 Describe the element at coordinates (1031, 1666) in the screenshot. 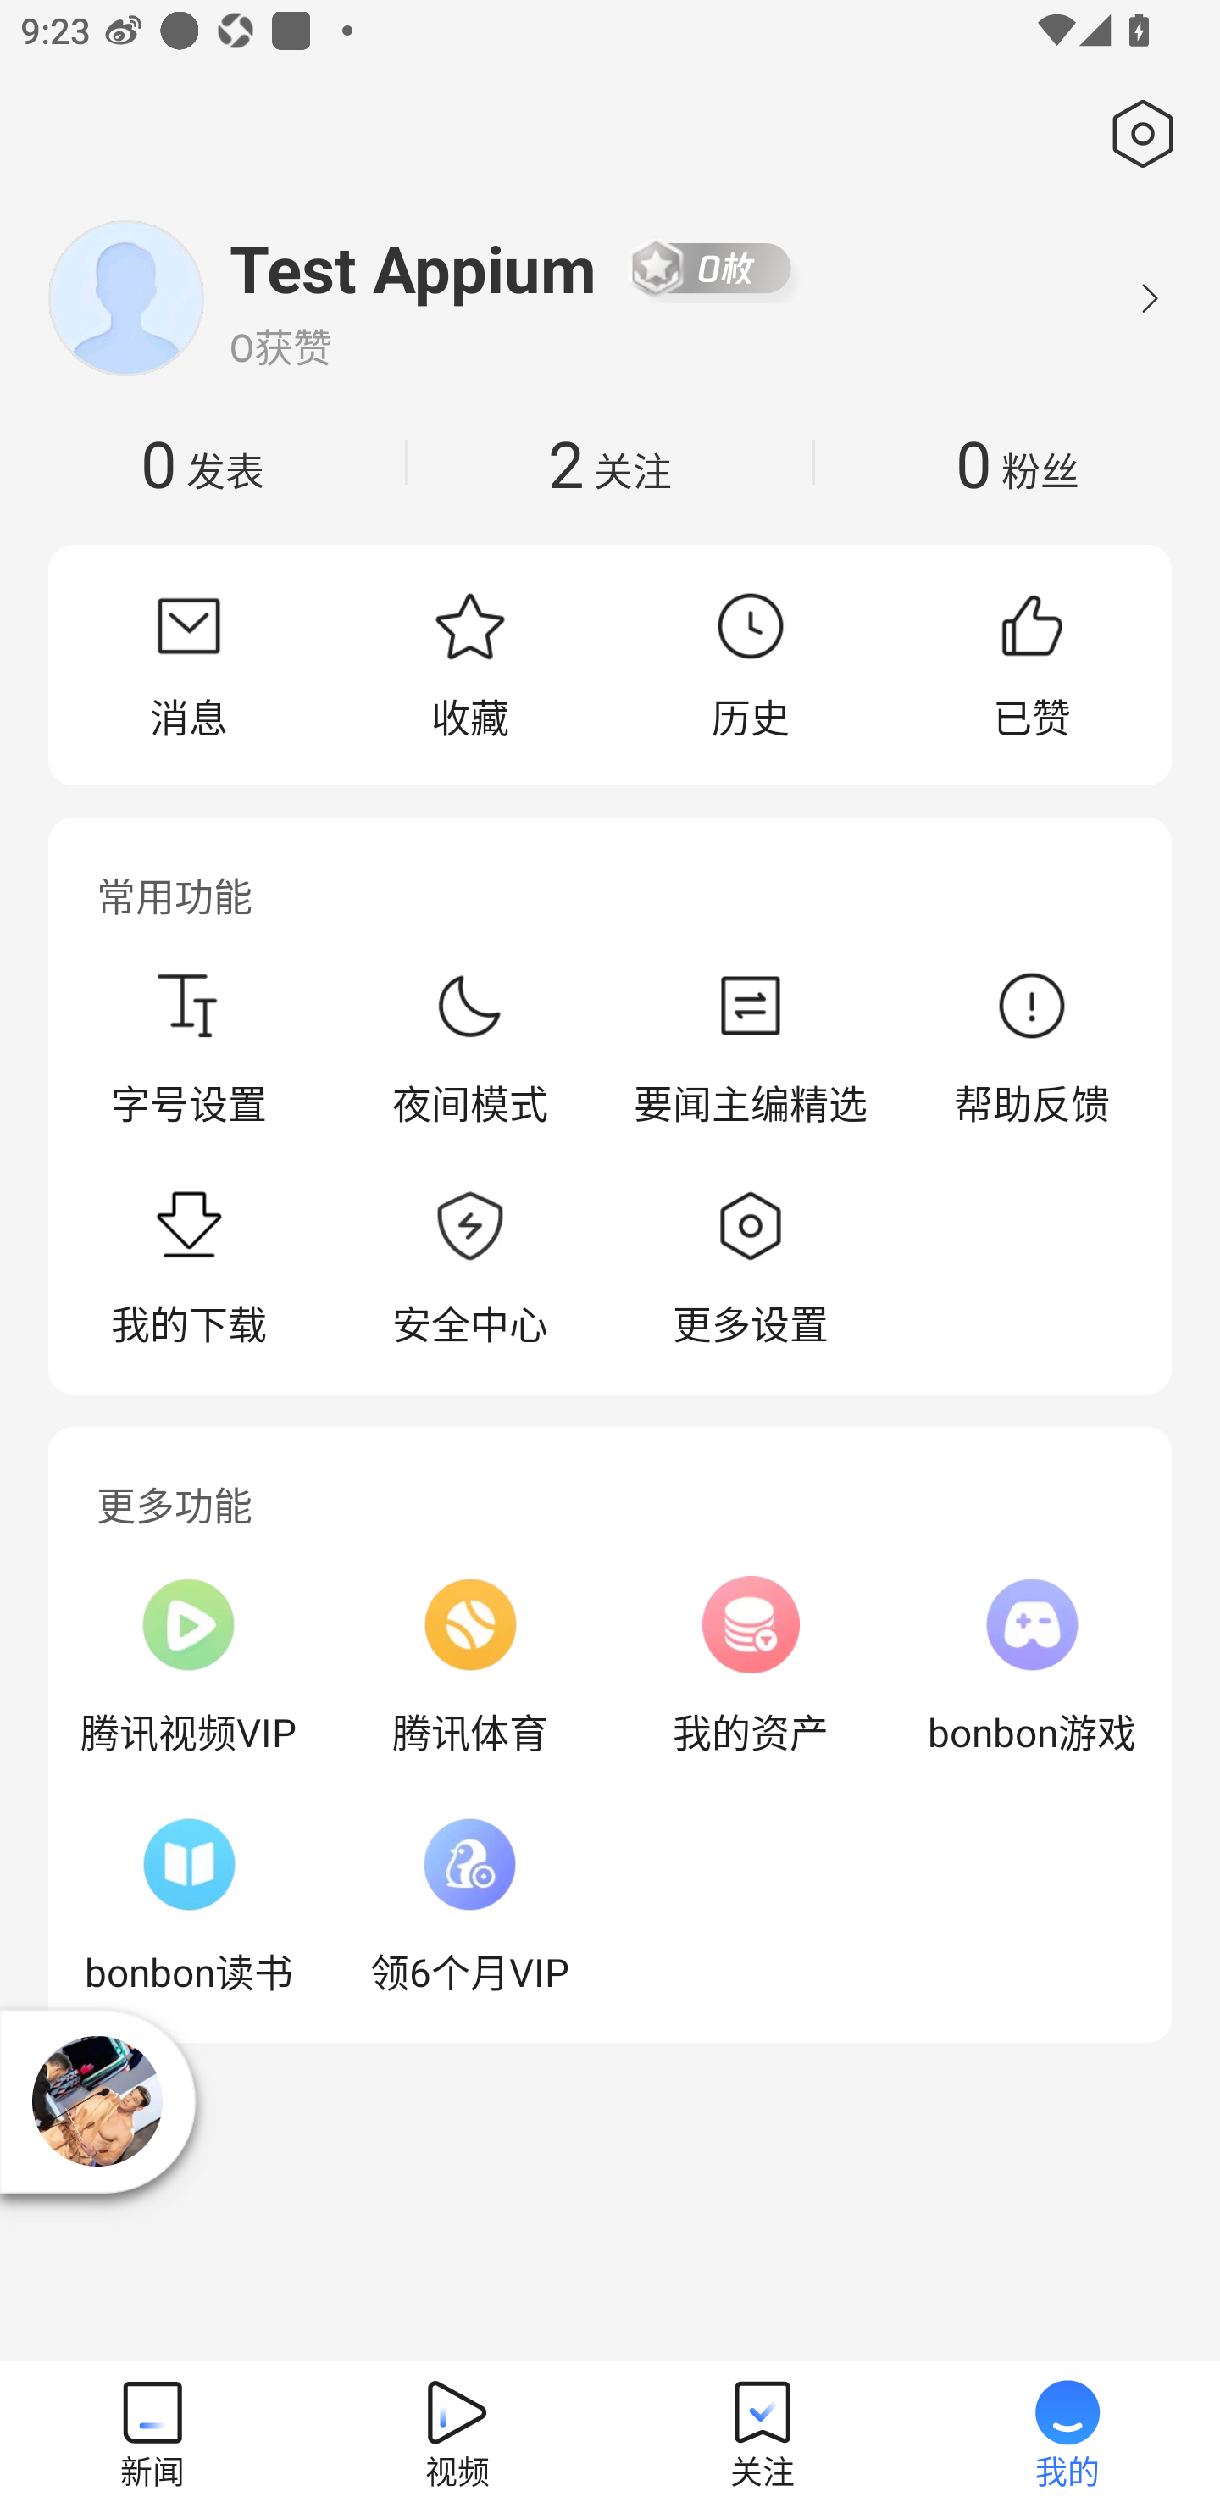

I see `bonbon游戏，可点击` at that location.